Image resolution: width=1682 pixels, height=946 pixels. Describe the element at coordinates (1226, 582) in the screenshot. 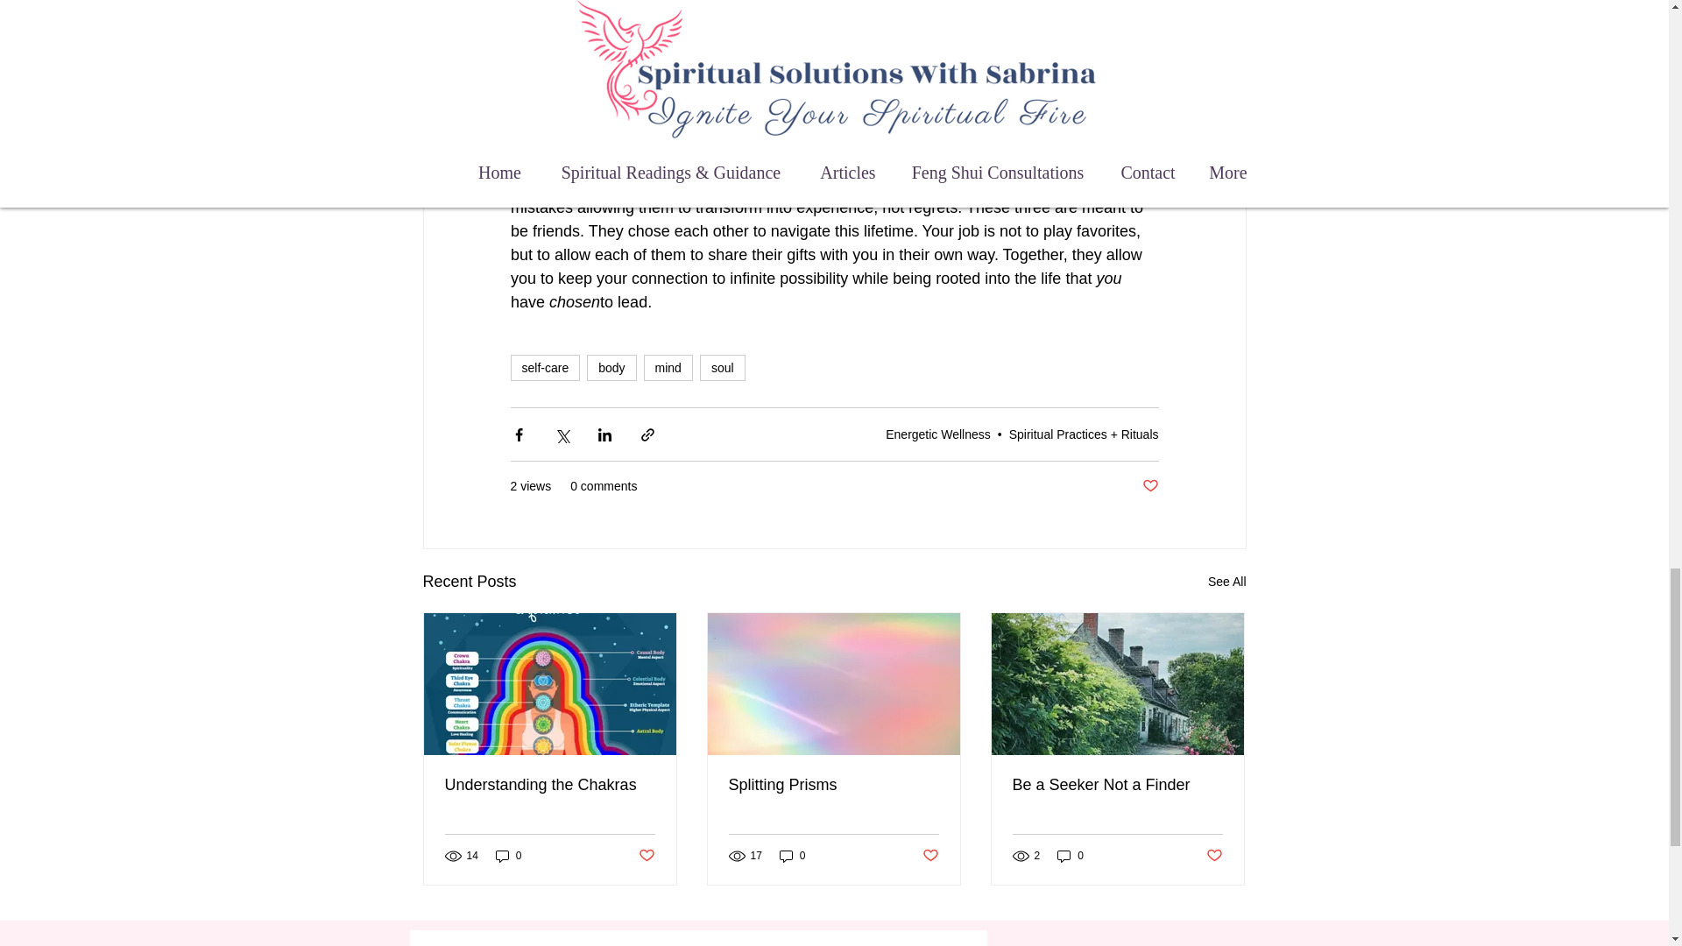

I see `See All` at that location.